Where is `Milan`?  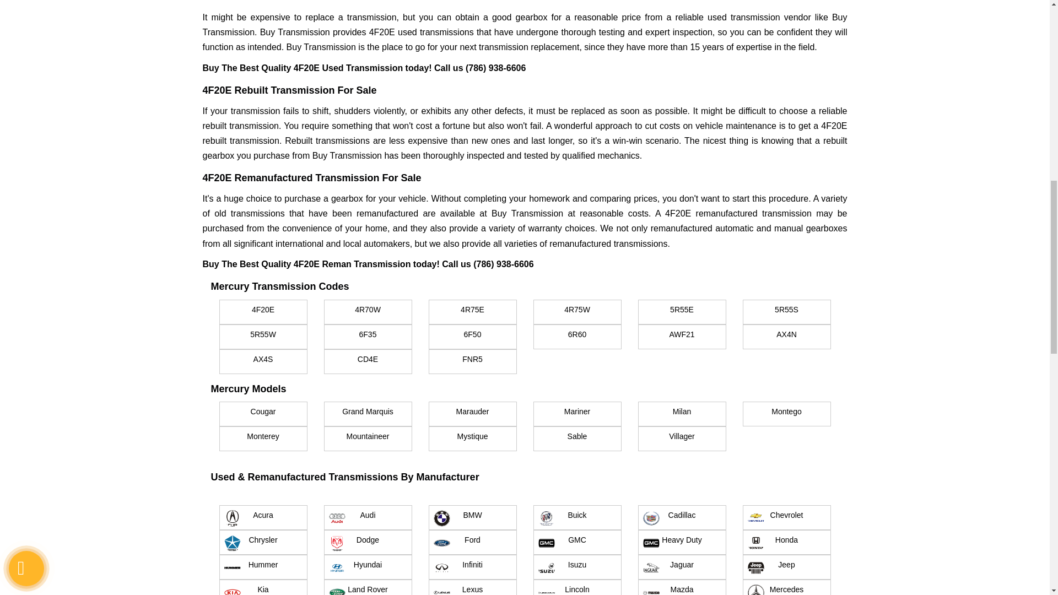 Milan is located at coordinates (682, 414).